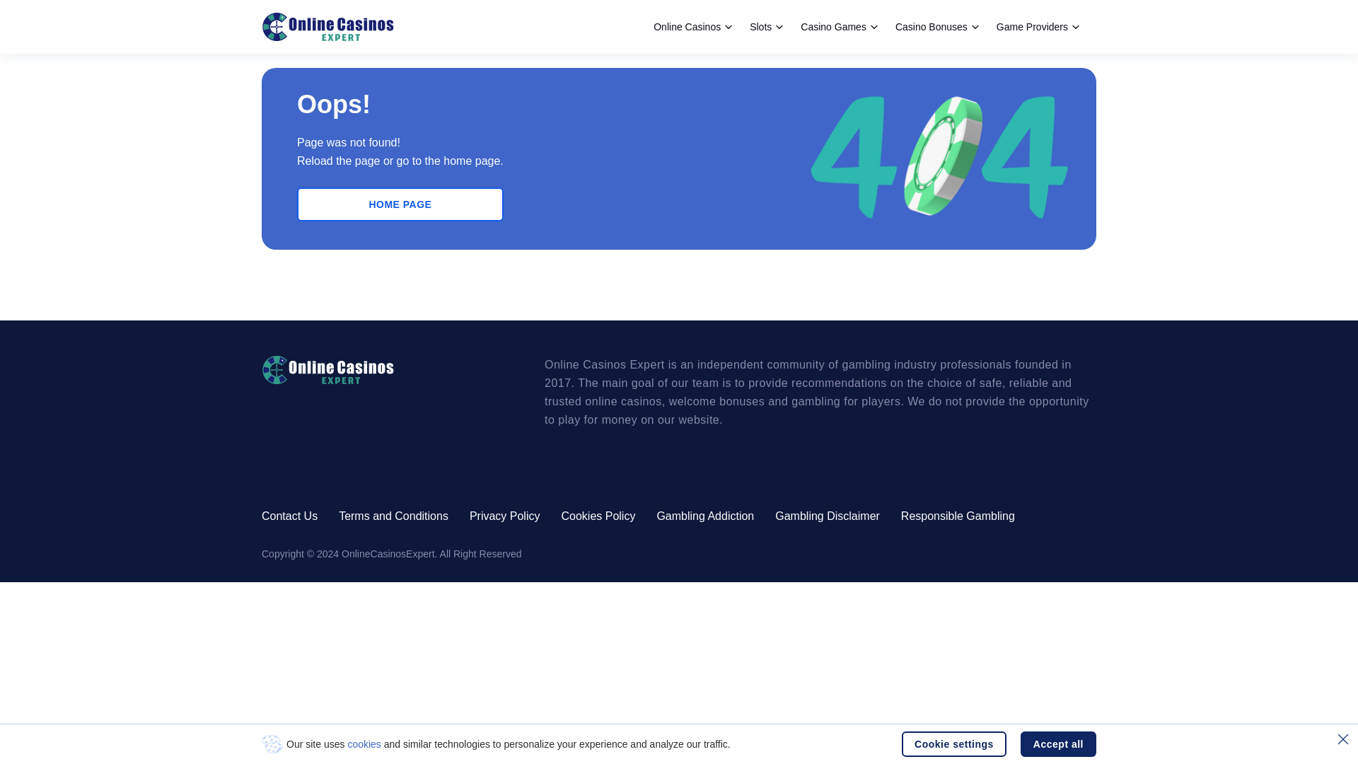 This screenshot has height=764, width=1358. What do you see at coordinates (692, 27) in the screenshot?
I see `Online Casinos` at bounding box center [692, 27].